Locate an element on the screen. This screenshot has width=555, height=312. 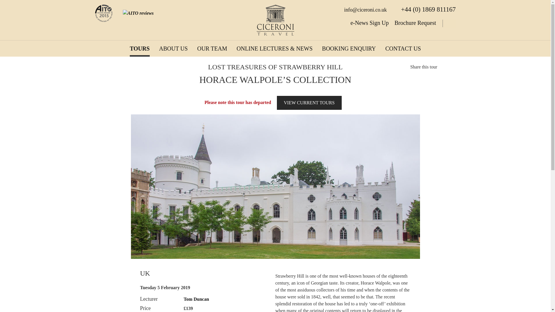
OUR TEAM is located at coordinates (212, 49).